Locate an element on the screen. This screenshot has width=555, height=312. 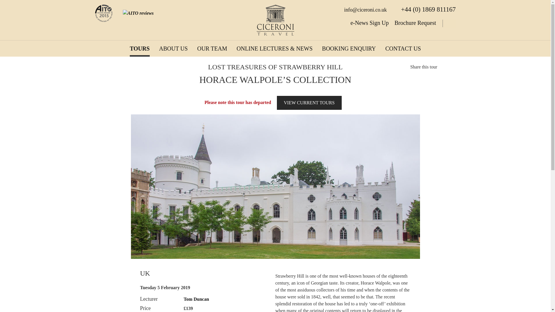
OUR TEAM is located at coordinates (212, 49).